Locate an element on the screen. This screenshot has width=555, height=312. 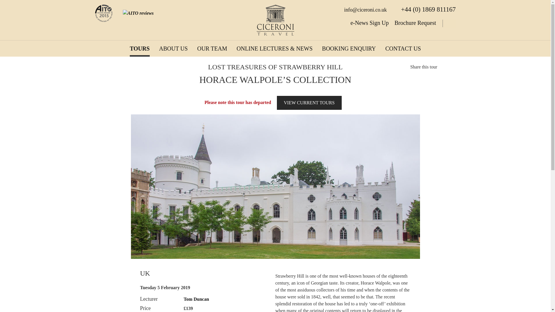
OUR TEAM is located at coordinates (212, 49).